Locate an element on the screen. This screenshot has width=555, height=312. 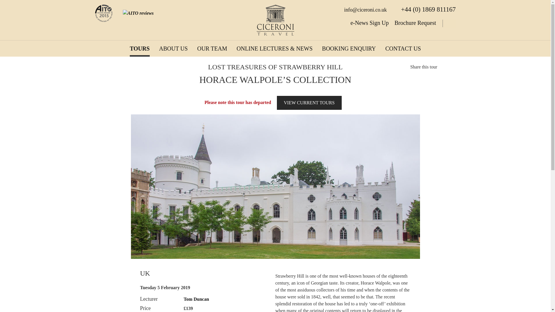
OUR TEAM is located at coordinates (212, 49).